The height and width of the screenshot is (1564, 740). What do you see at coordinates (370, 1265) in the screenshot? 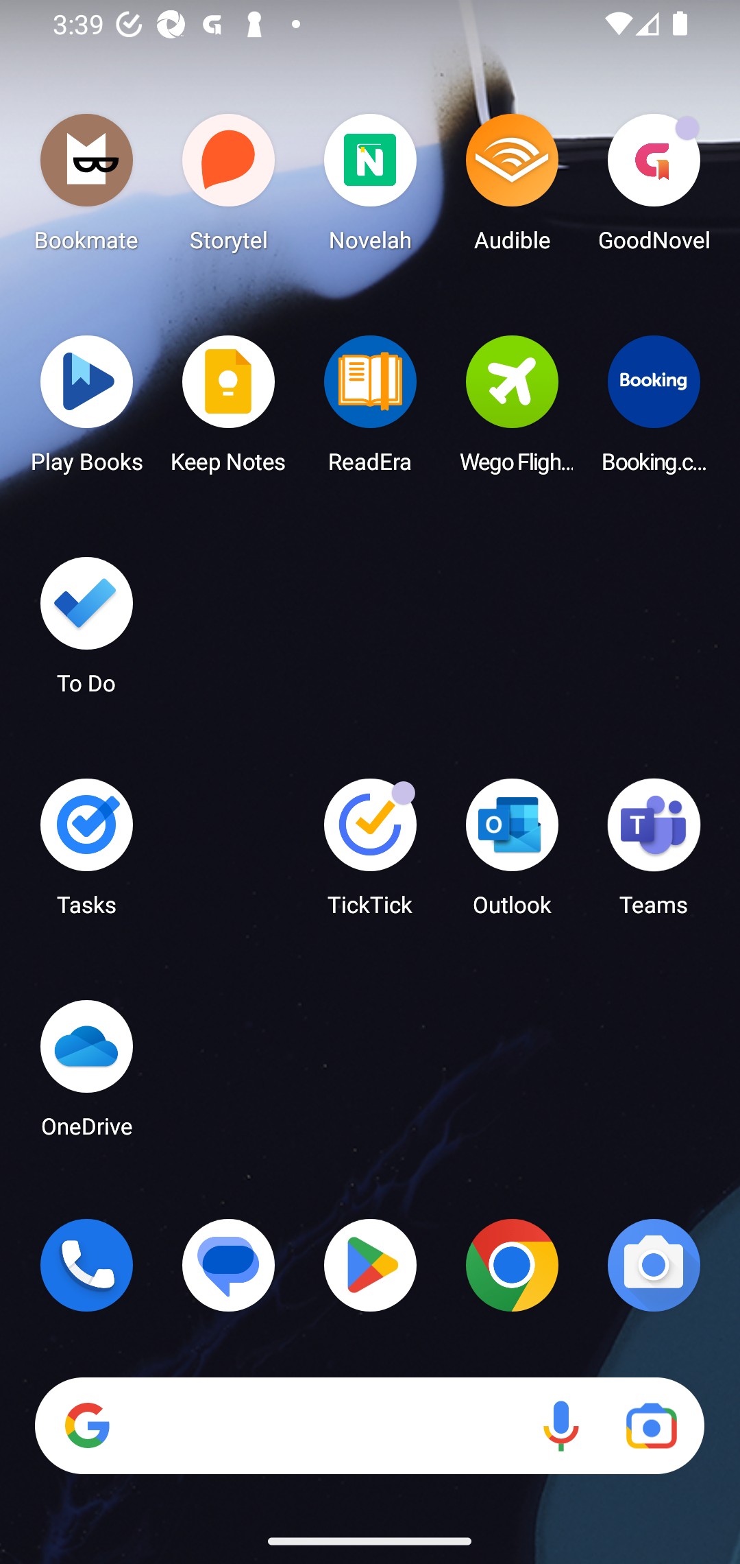
I see `Play Store` at bounding box center [370, 1265].